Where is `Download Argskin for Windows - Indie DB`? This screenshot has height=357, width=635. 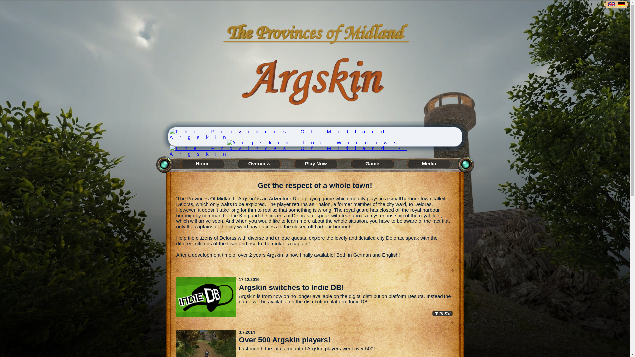 Download Argskin for Windows - Indie DB is located at coordinates (315, 143).